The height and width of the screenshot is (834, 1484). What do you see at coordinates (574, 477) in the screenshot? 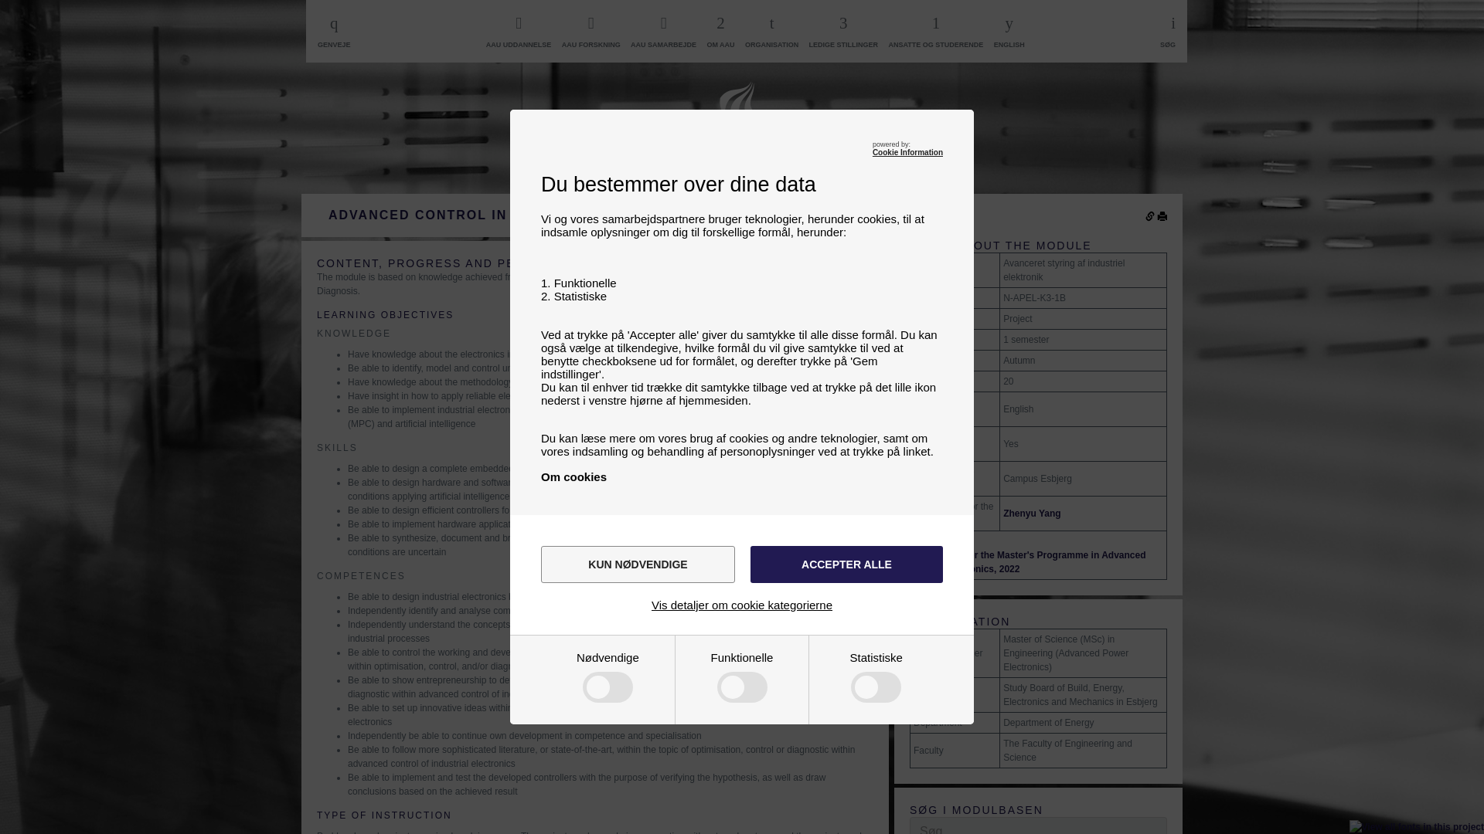
I see `Om cookies` at bounding box center [574, 477].